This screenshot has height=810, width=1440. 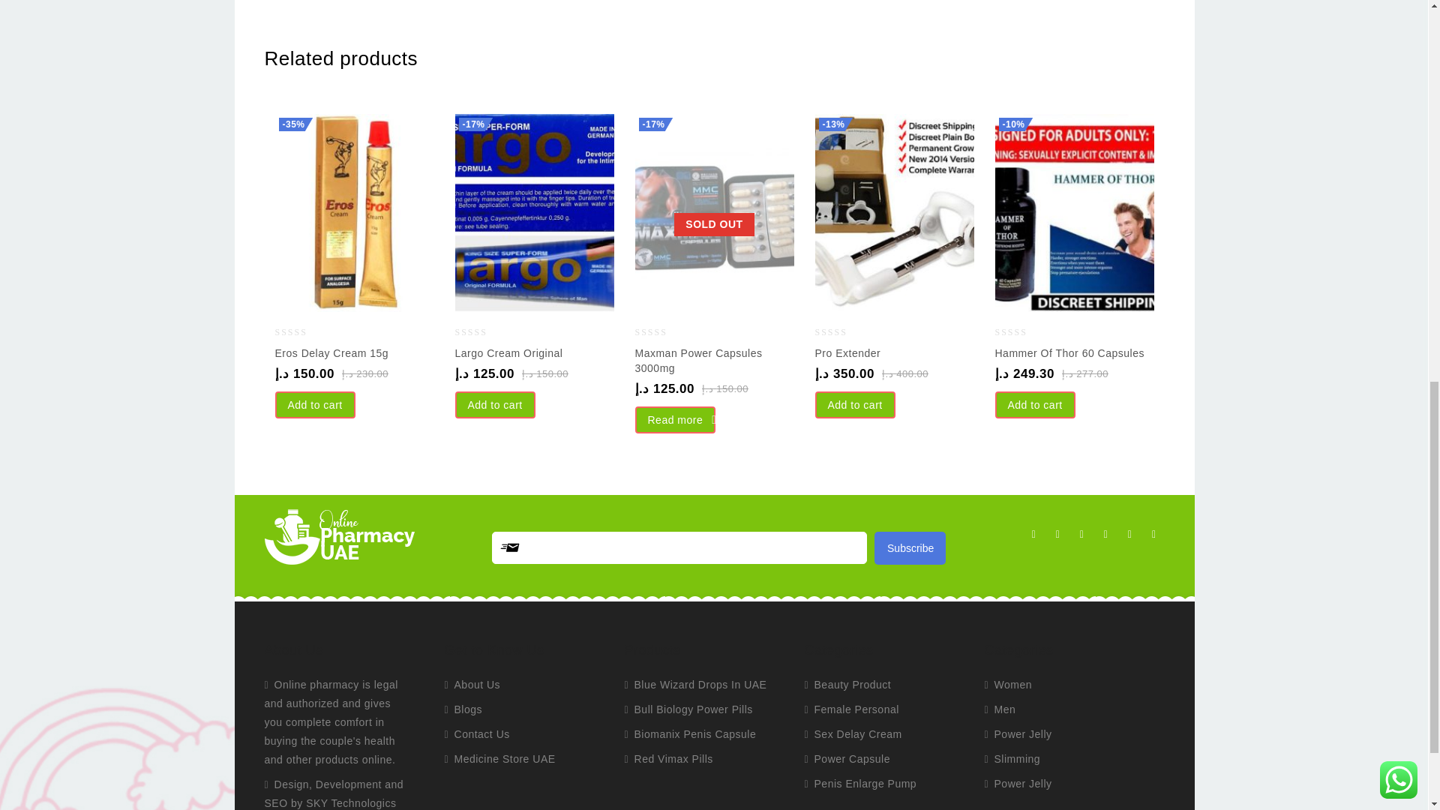 I want to click on Subscribe, so click(x=910, y=547).